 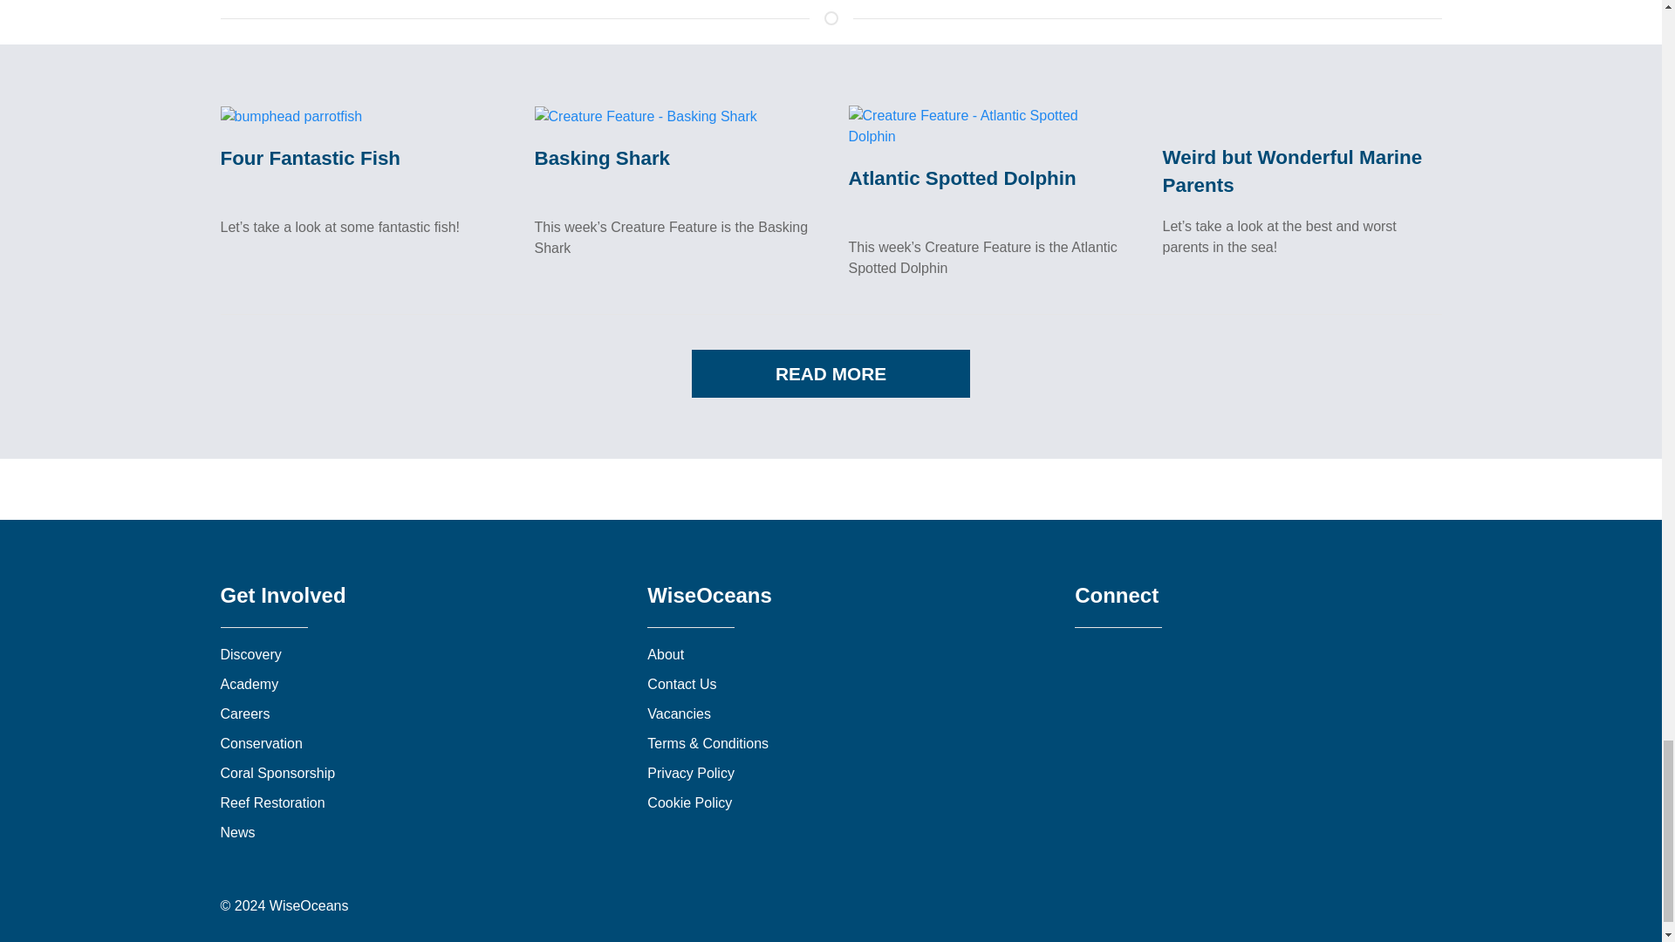 I want to click on Weird but Wonderful Marine Parents, so click(x=1292, y=171).